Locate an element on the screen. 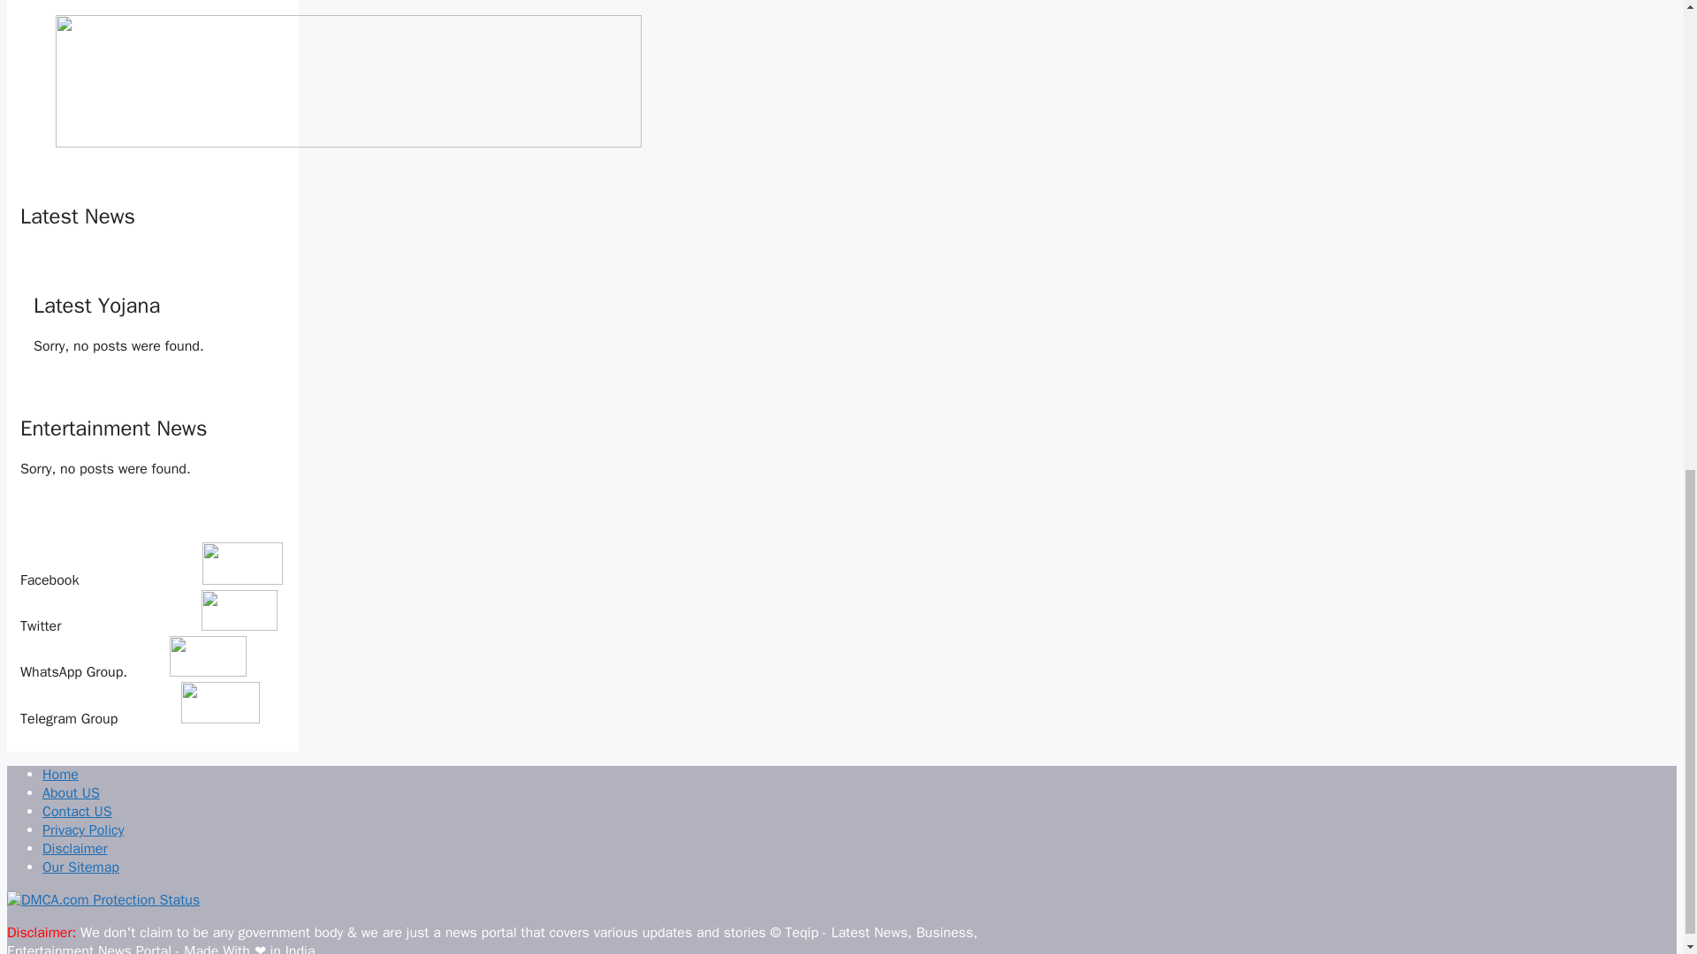 The height and width of the screenshot is (954, 1697). About US is located at coordinates (71, 793).